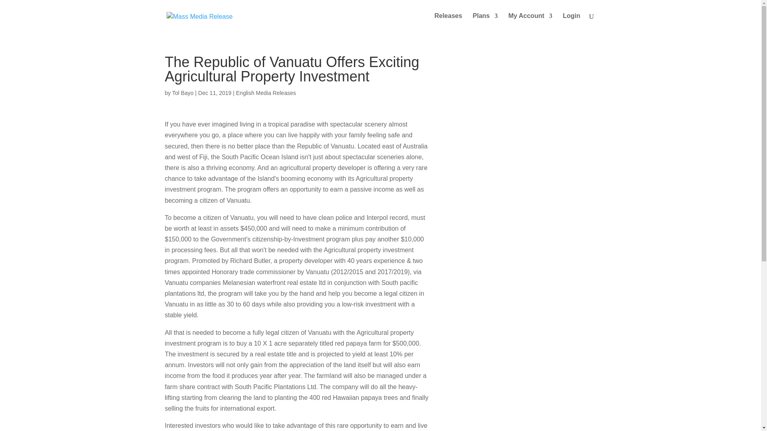  I want to click on Posts by Tol Bayo, so click(183, 93).